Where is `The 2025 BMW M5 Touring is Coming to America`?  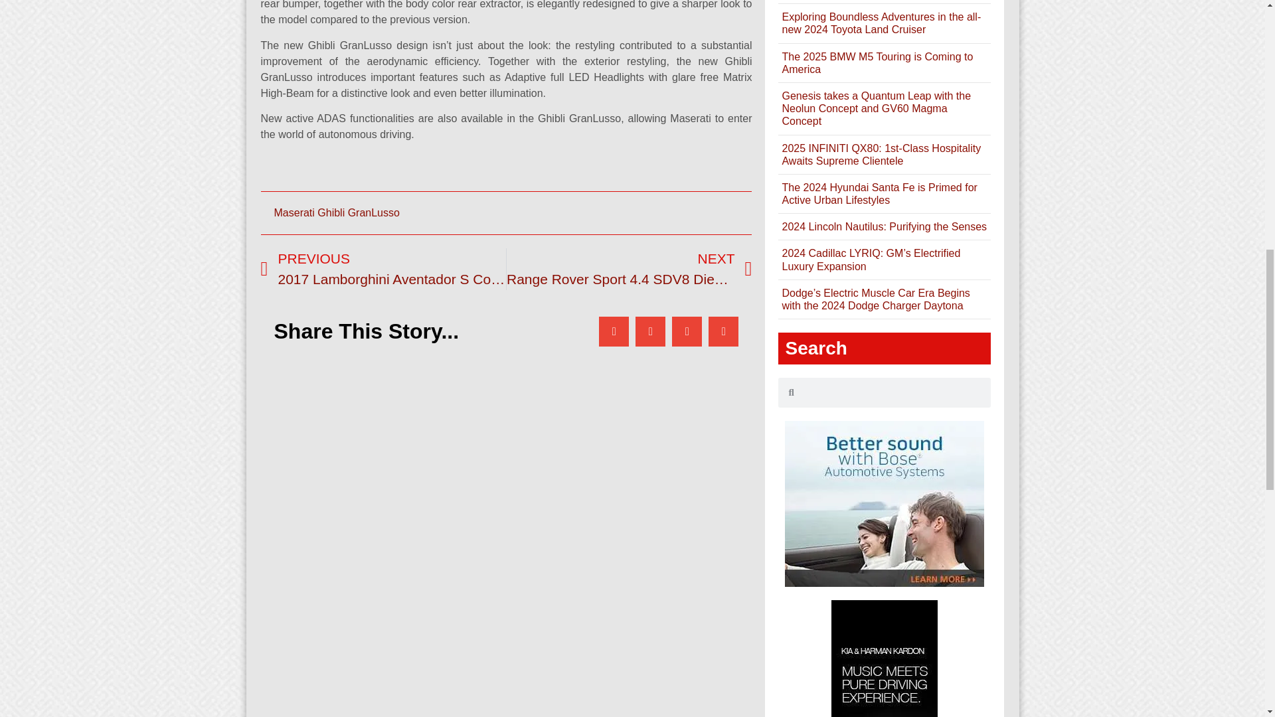
The 2025 BMW M5 Touring is Coming to America is located at coordinates (877, 62).